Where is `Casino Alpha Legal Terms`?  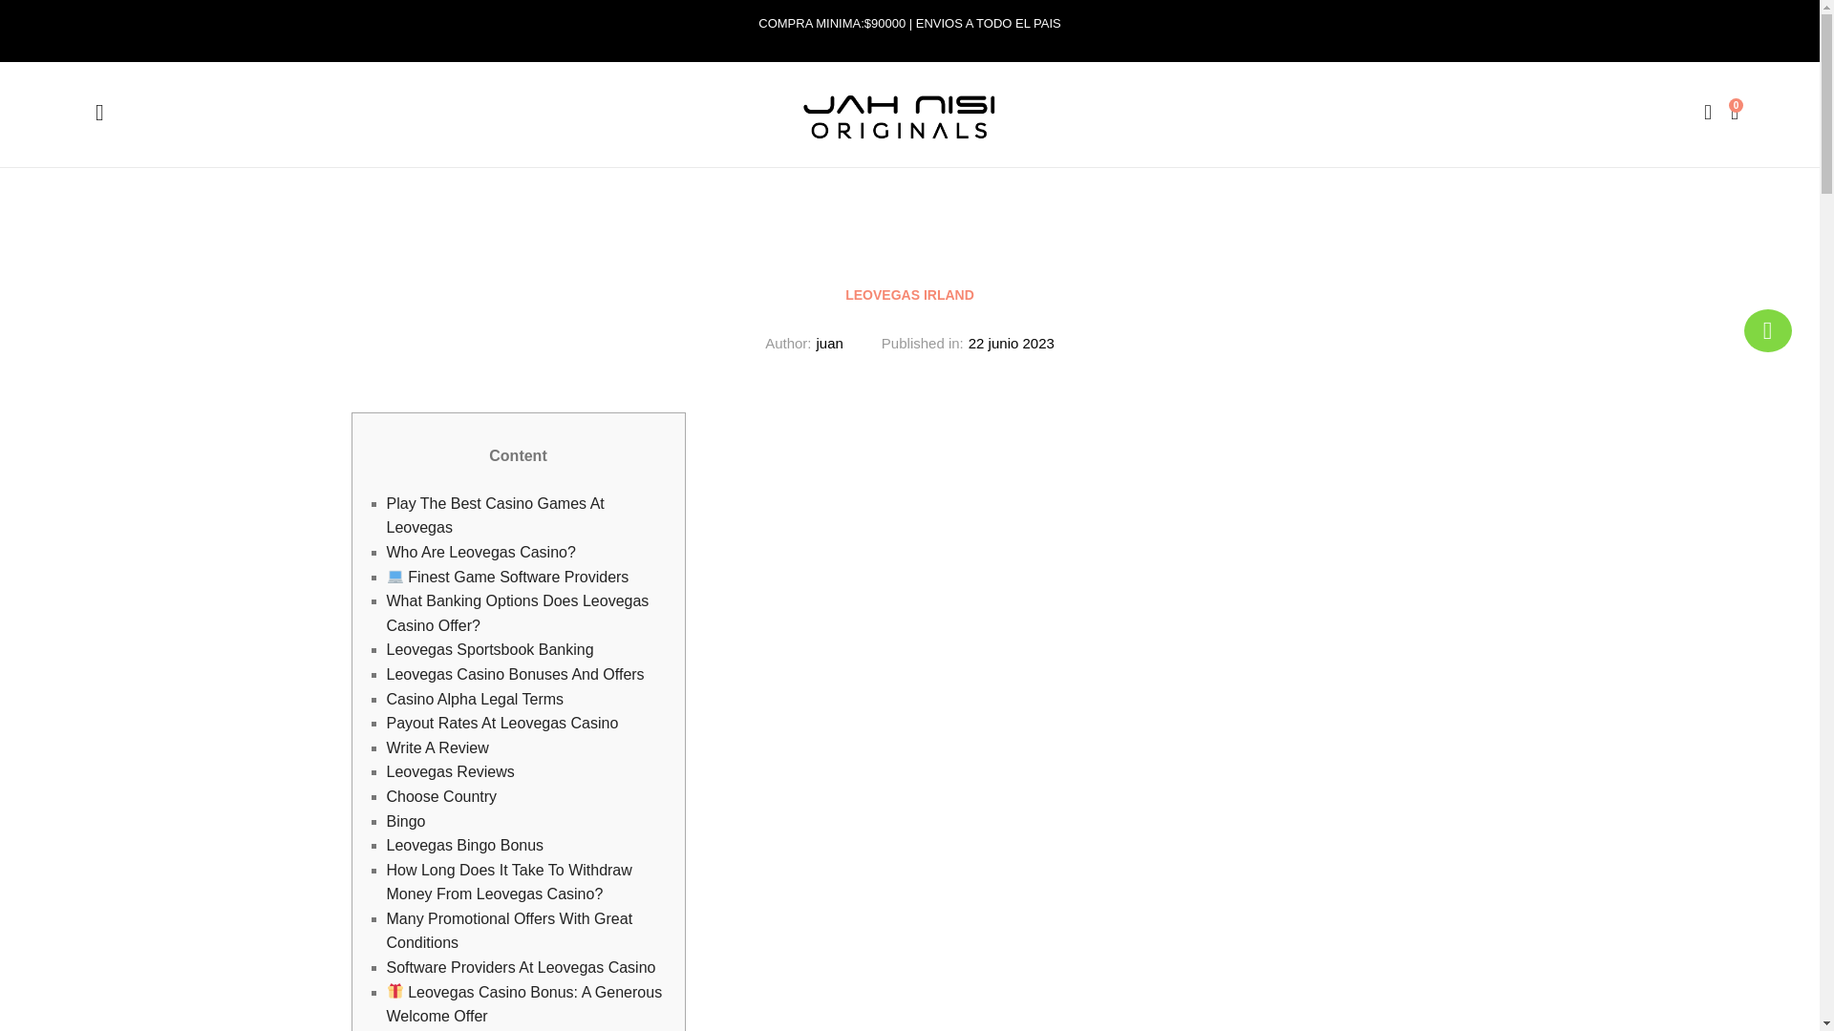
Casino Alpha Legal Terms is located at coordinates (474, 699).